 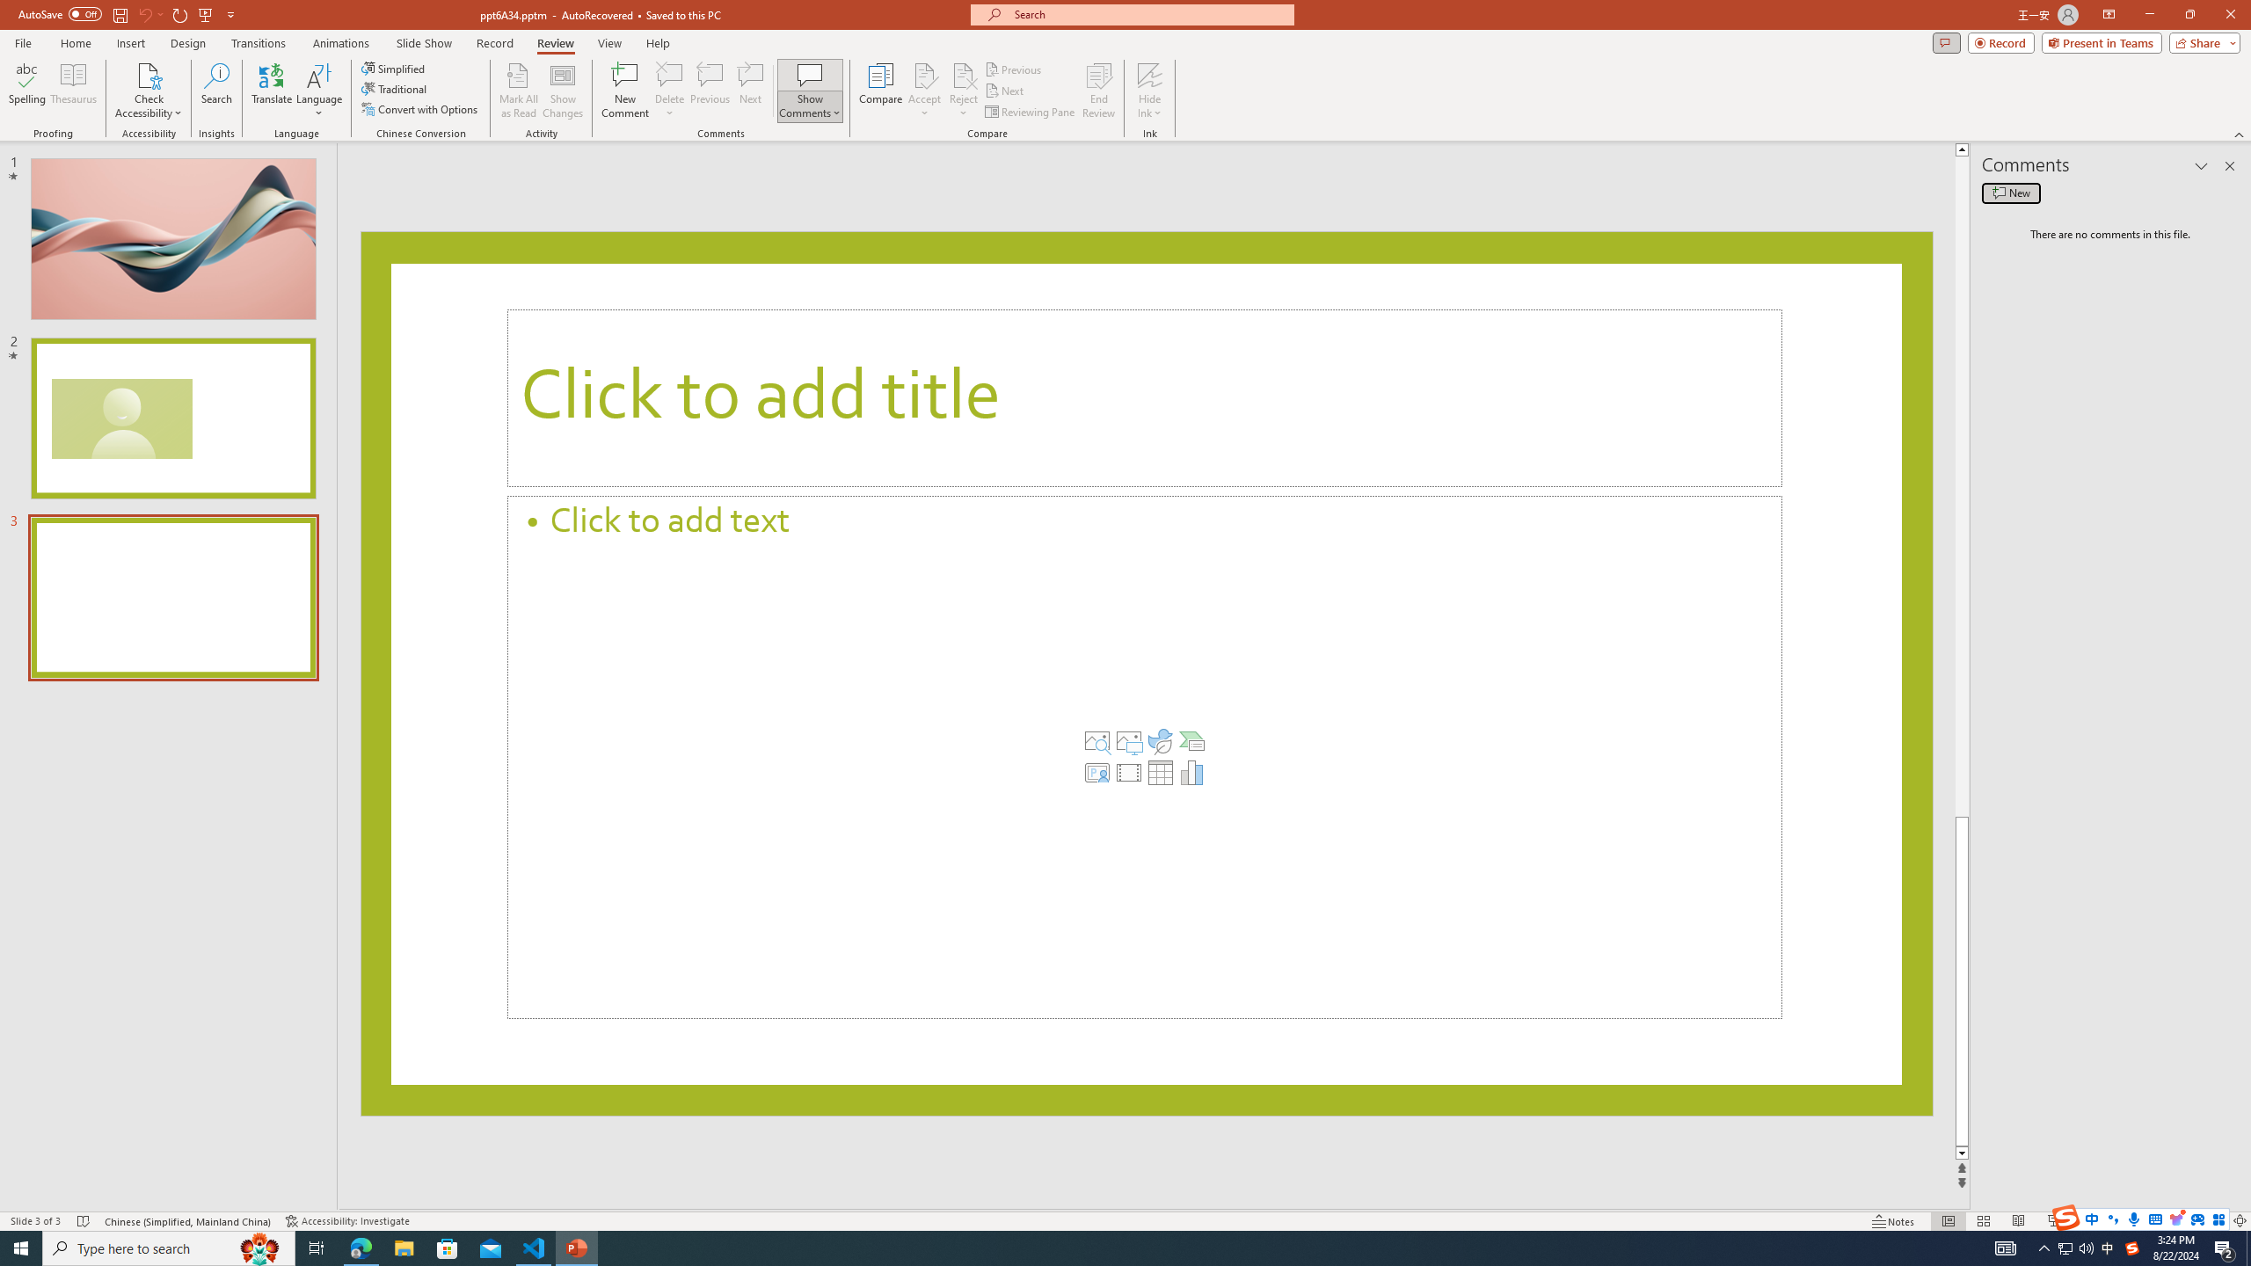 What do you see at coordinates (1150, 75) in the screenshot?
I see `Hide Ink` at bounding box center [1150, 75].